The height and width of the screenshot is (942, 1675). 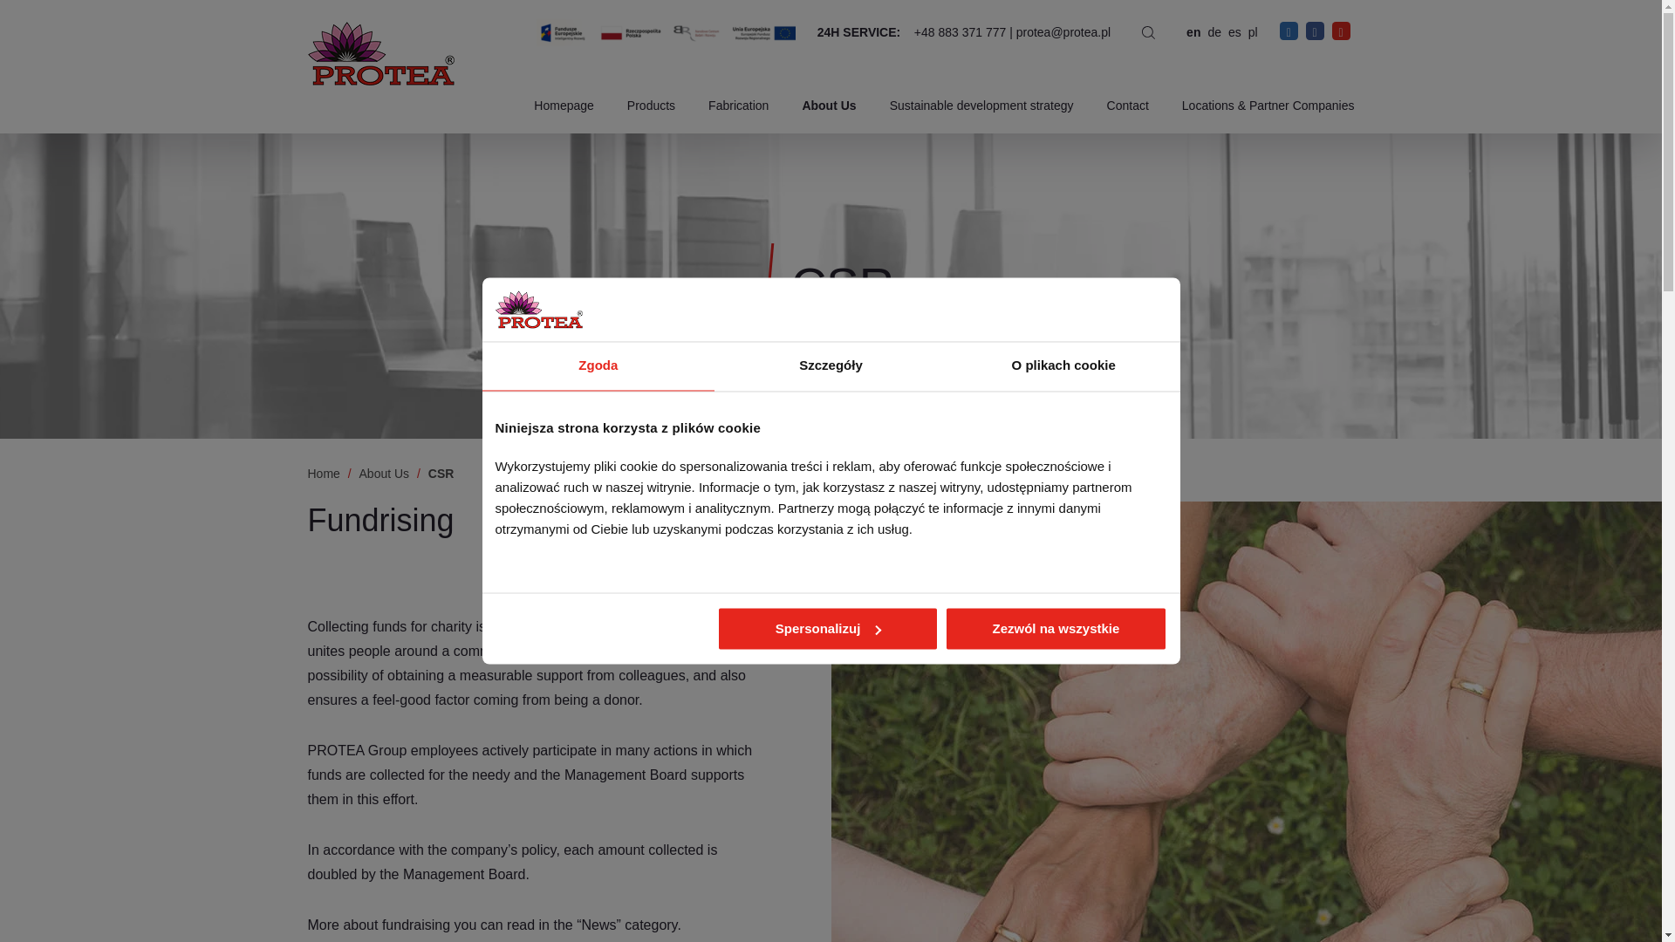 I want to click on facebook, so click(x=1316, y=30).